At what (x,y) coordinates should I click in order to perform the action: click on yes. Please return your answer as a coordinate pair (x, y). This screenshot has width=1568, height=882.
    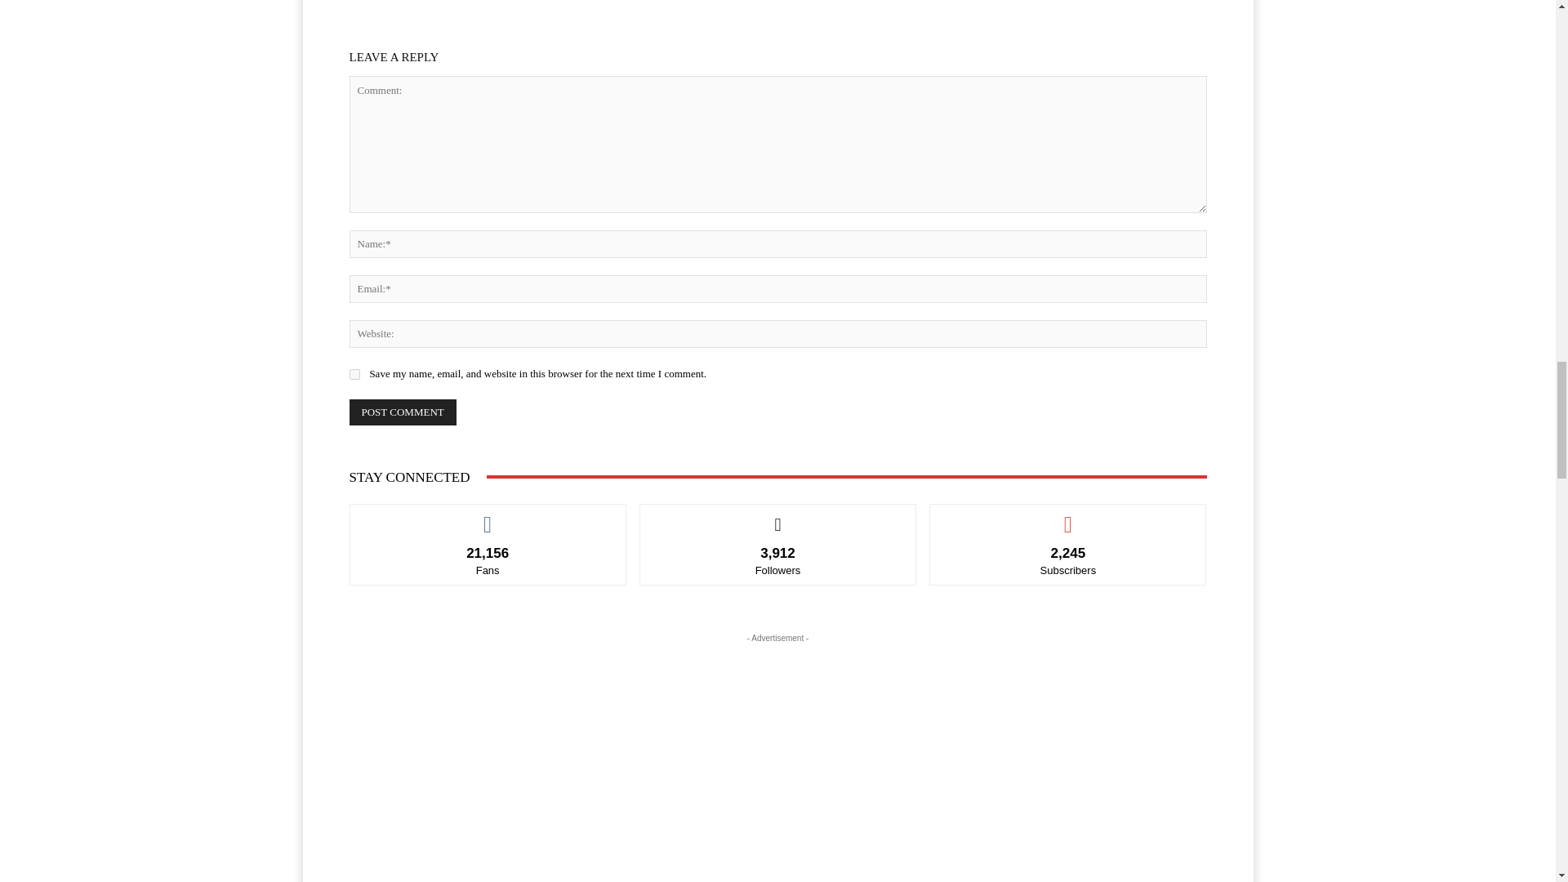
    Looking at the image, I should click on (354, 374).